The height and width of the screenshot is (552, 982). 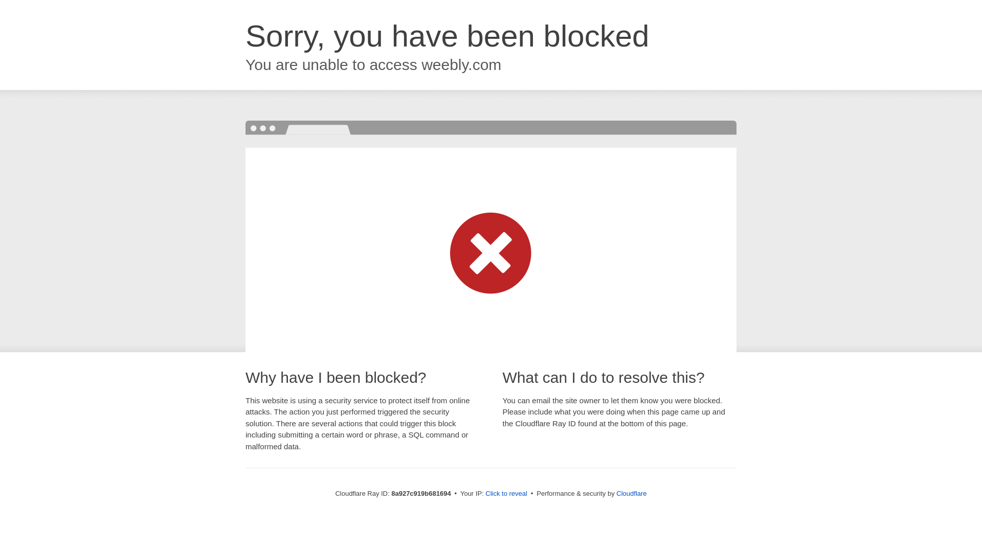 I want to click on Click to reveal, so click(x=506, y=494).